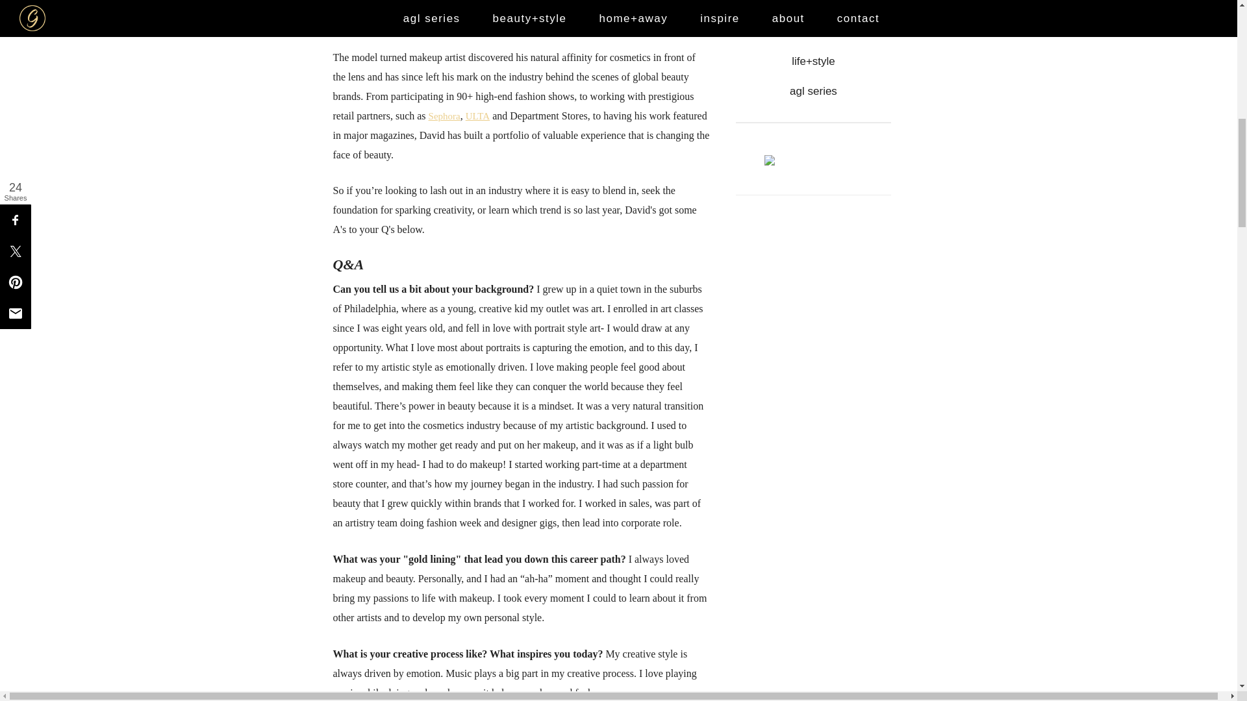 The height and width of the screenshot is (701, 1247). What do you see at coordinates (477, 116) in the screenshot?
I see `ULTA` at bounding box center [477, 116].